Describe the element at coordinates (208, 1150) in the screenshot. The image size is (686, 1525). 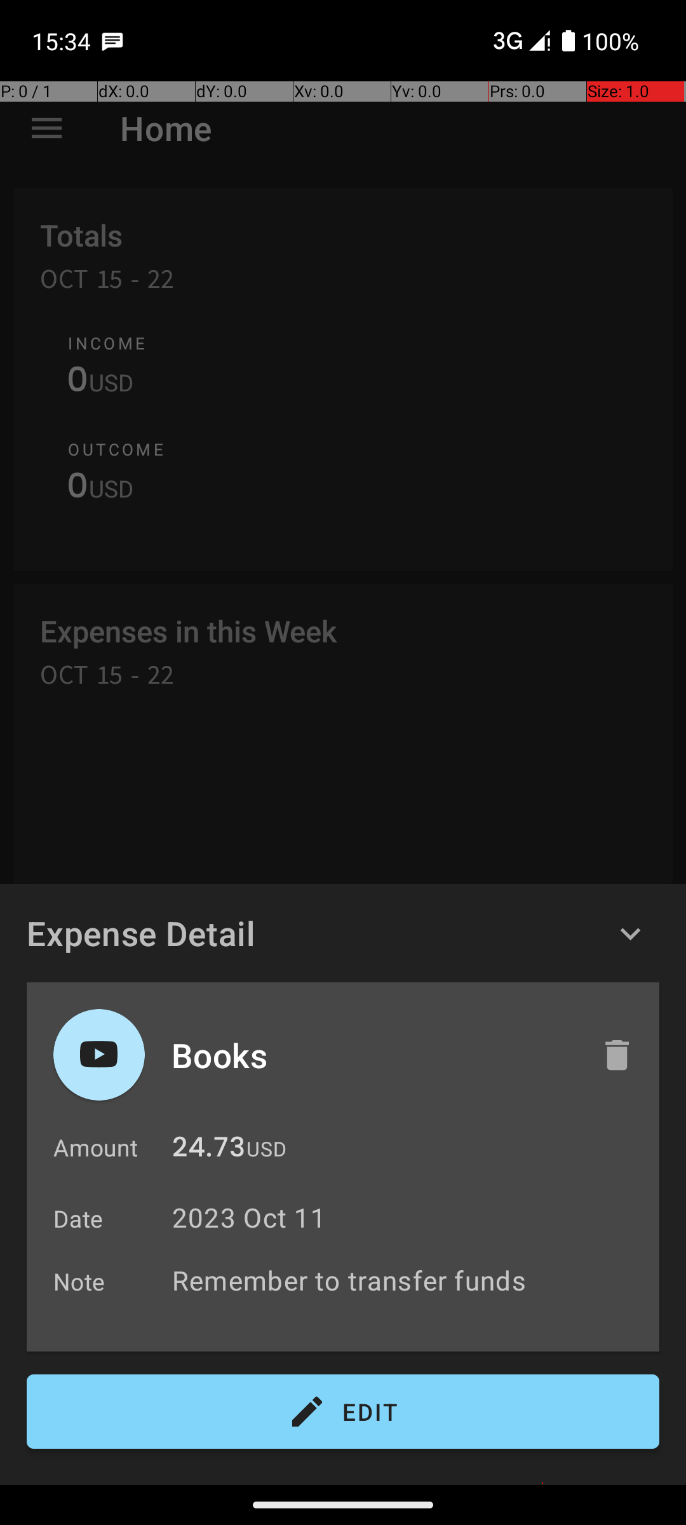
I see `24.73` at that location.